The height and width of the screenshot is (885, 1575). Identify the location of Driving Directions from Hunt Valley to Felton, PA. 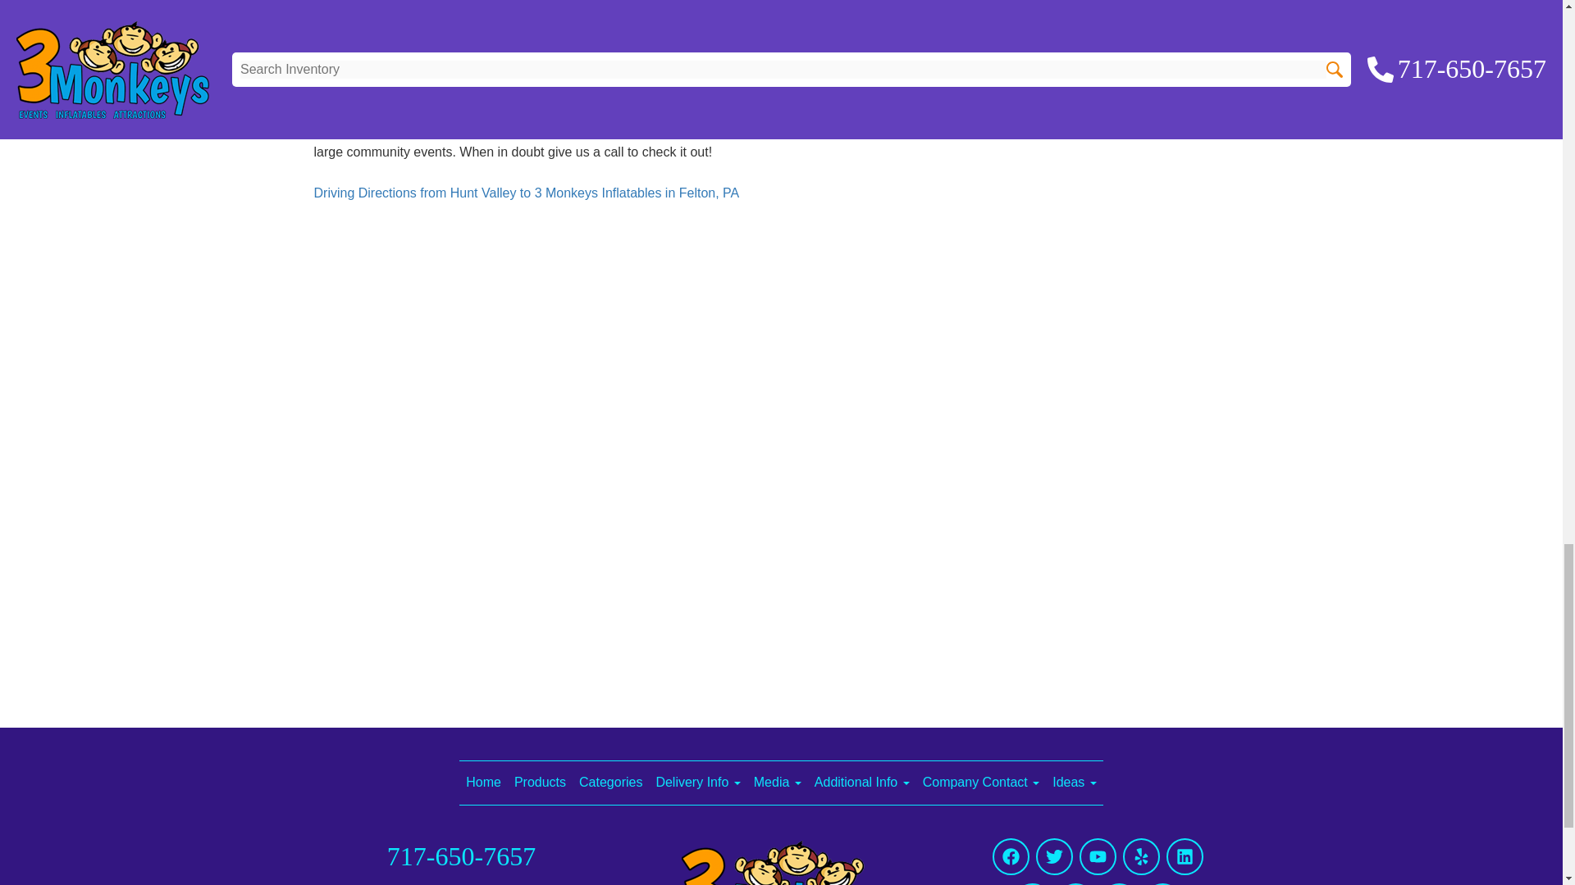
(526, 193).